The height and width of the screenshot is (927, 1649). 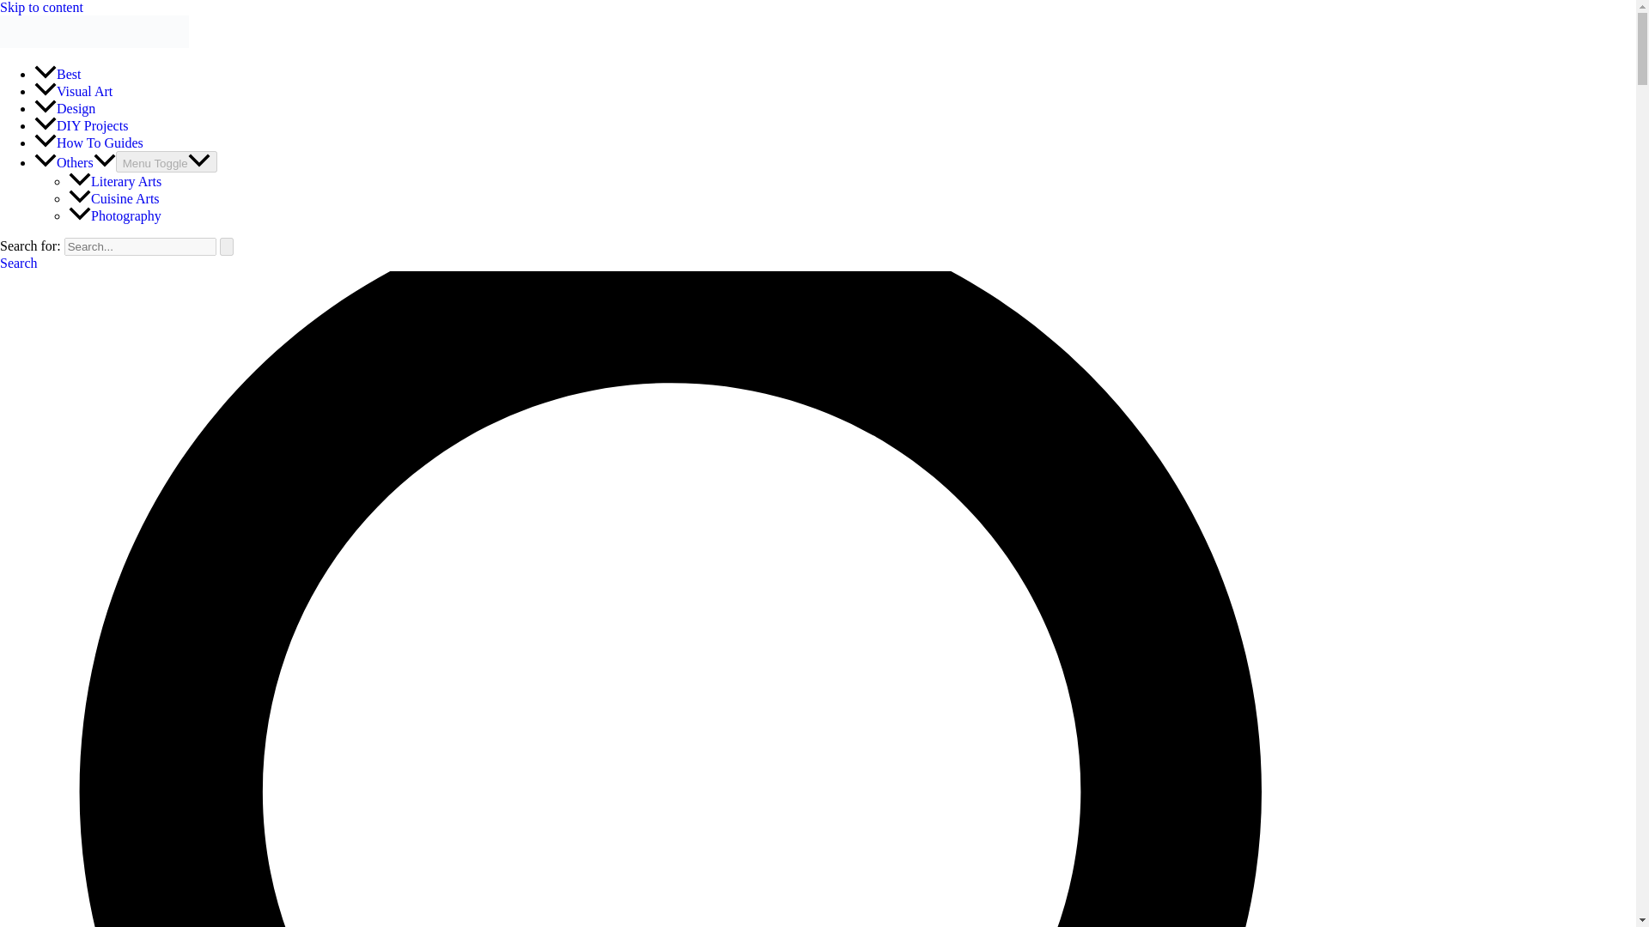 I want to click on Others, so click(x=75, y=162).